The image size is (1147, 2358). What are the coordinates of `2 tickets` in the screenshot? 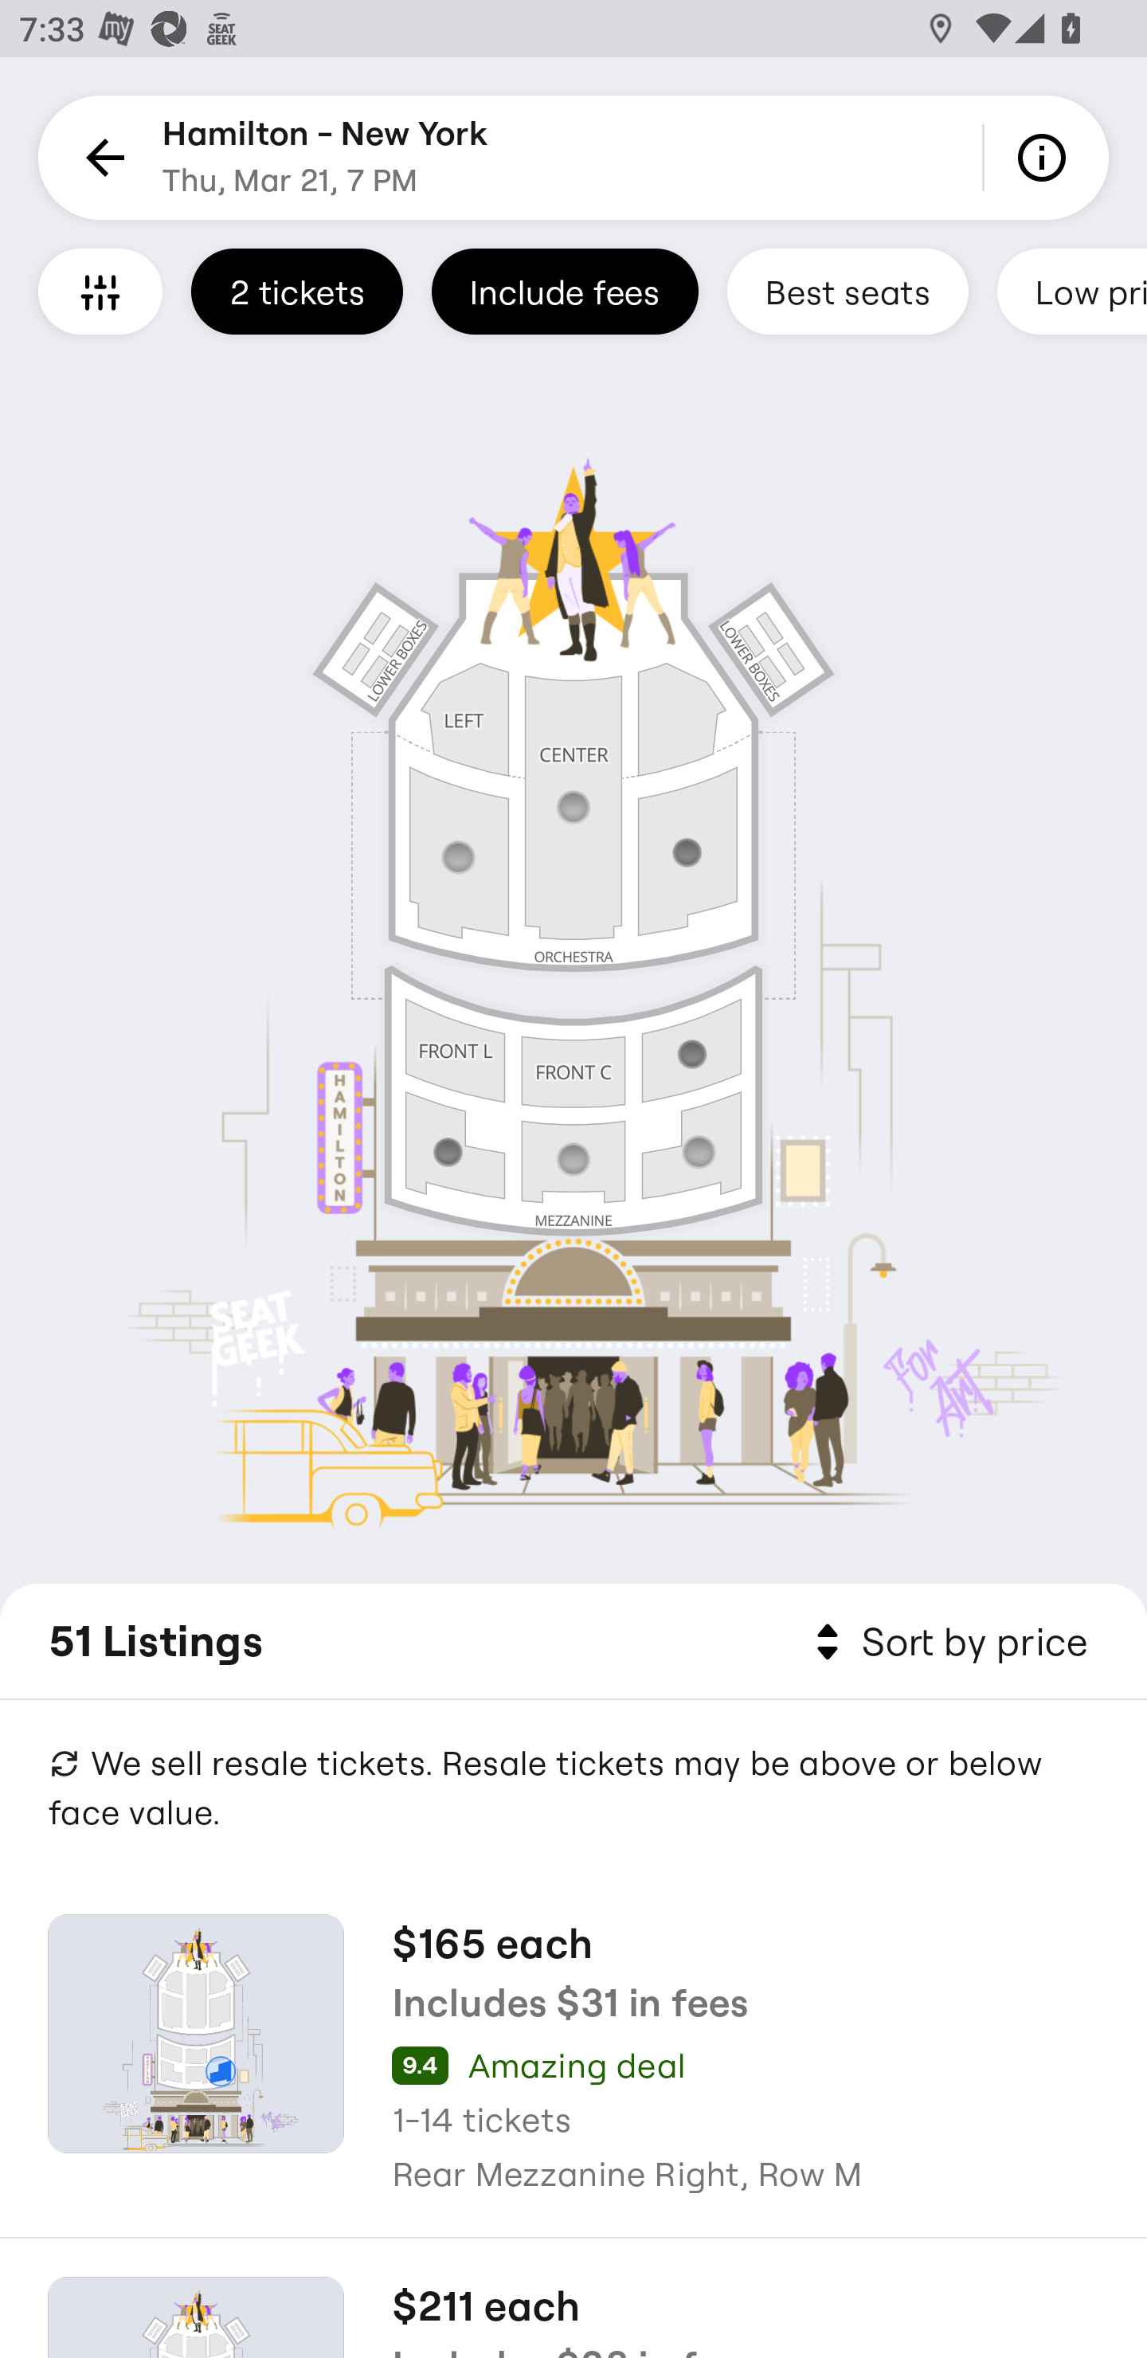 It's located at (296, 291).